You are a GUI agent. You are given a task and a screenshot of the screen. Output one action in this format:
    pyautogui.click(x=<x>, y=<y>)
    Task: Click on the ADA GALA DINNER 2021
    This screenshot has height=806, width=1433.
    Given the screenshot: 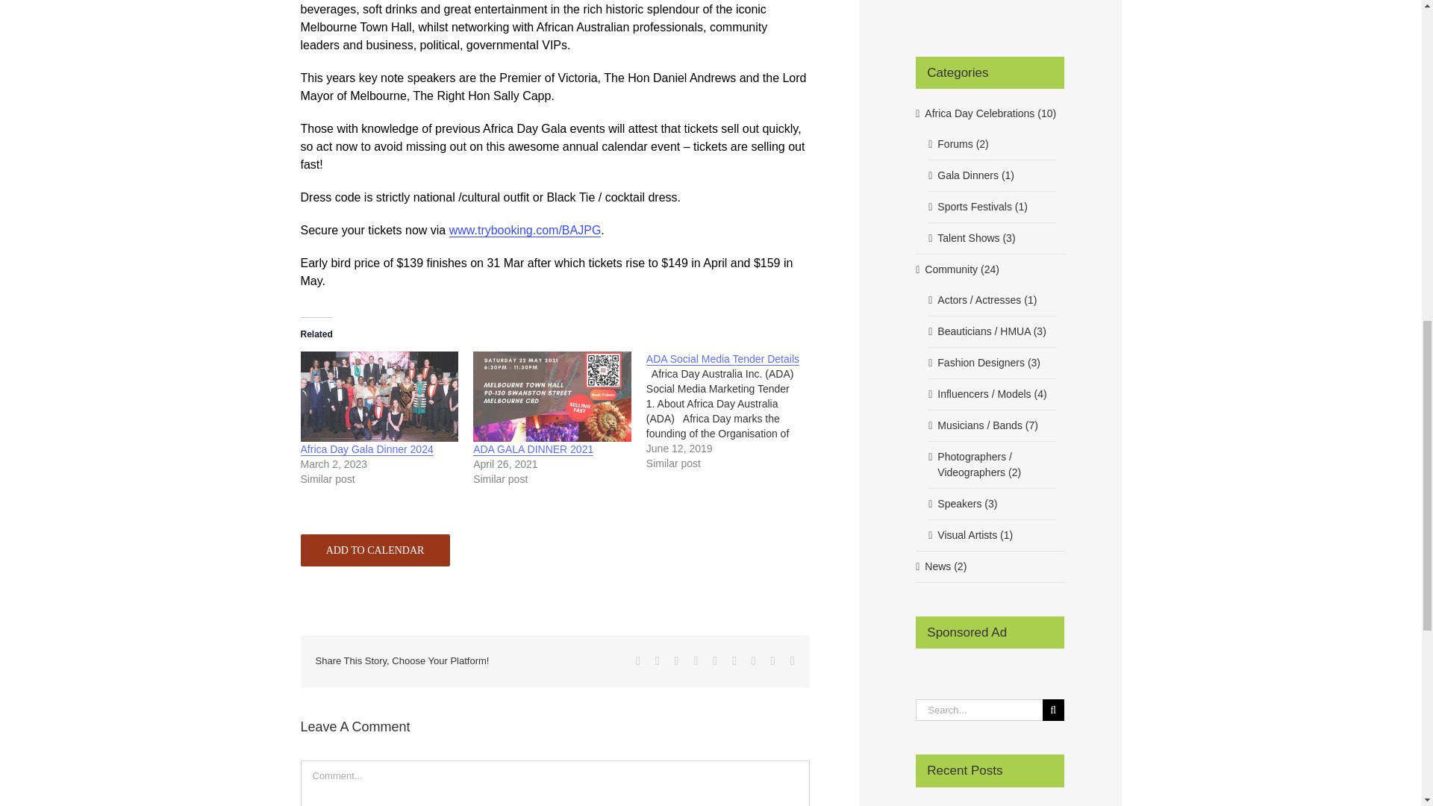 What is the action you would take?
    pyautogui.click(x=552, y=396)
    